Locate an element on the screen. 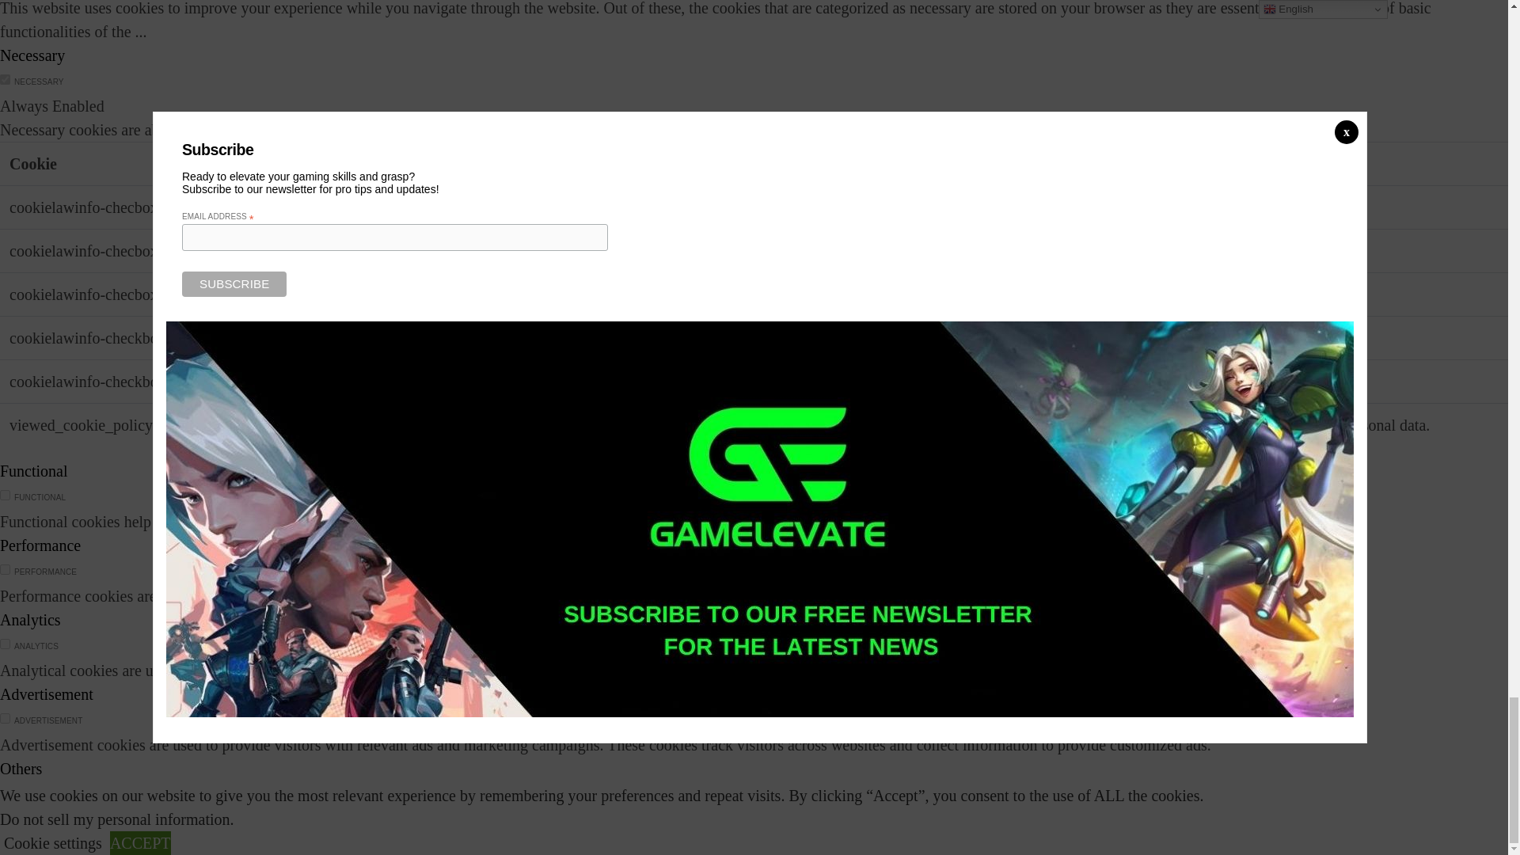  on is located at coordinates (5, 717).